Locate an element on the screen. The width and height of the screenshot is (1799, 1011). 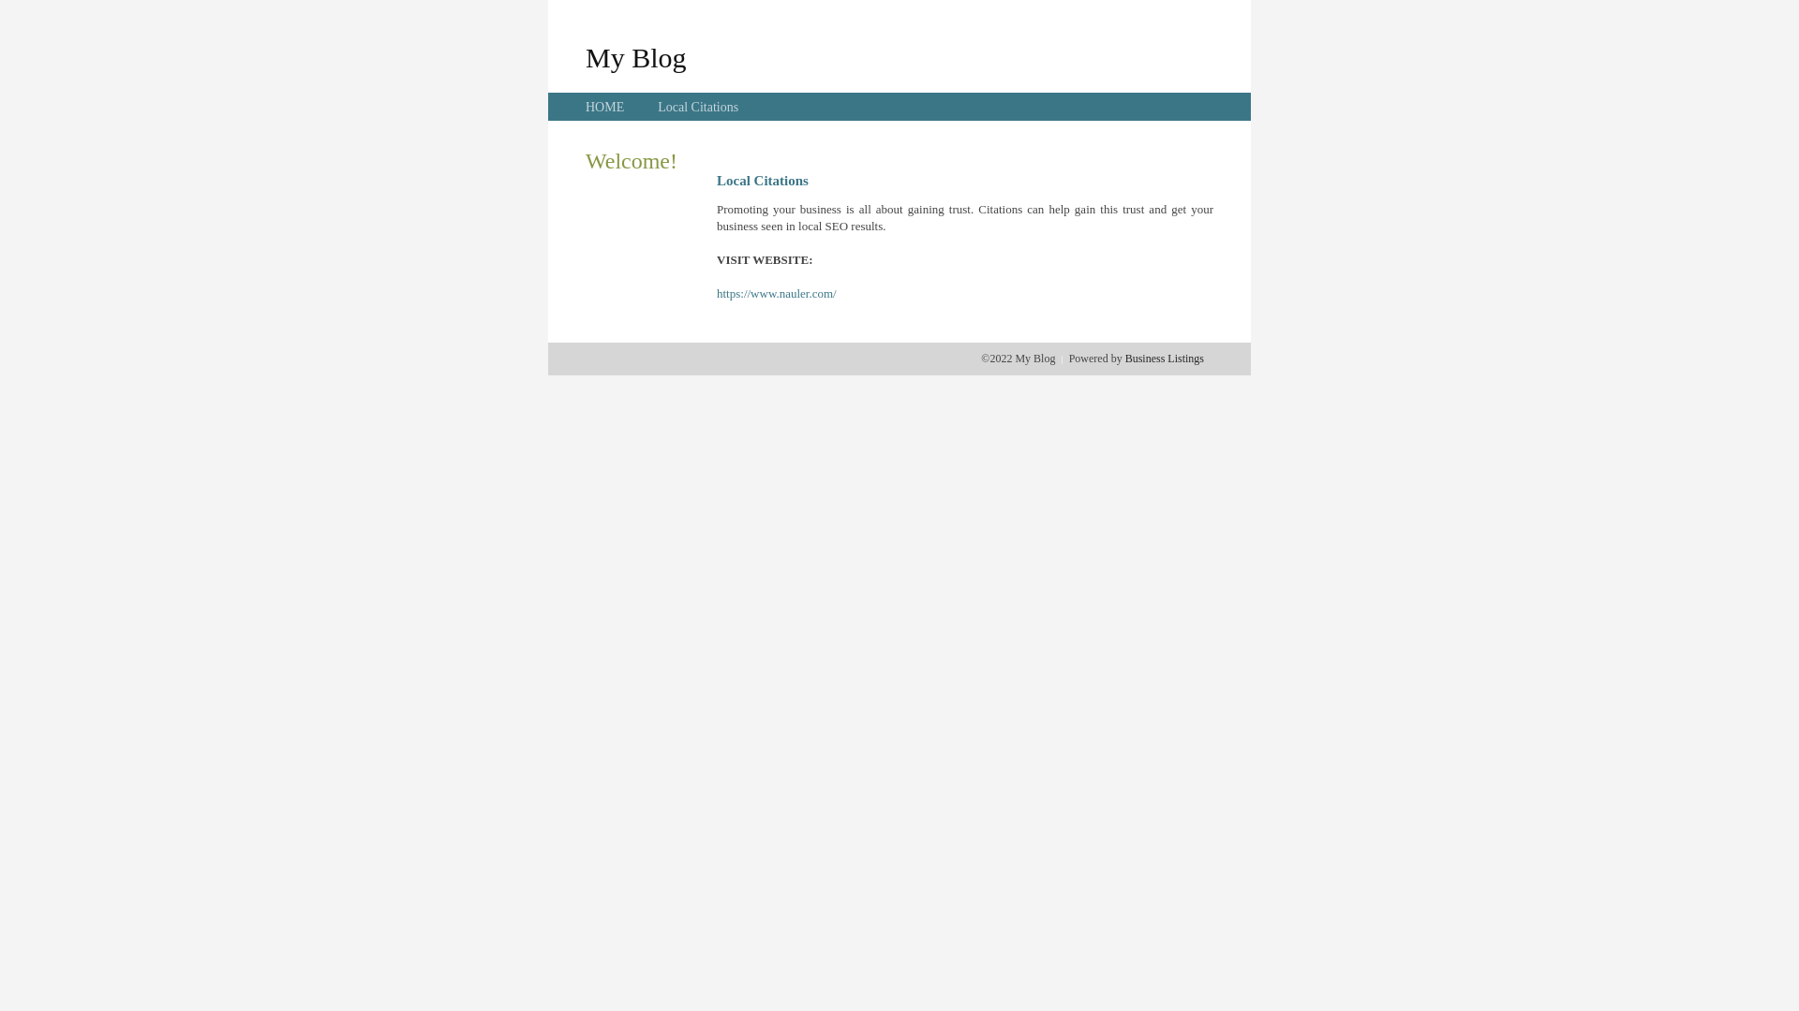
Local Citations is located at coordinates (698, 107).